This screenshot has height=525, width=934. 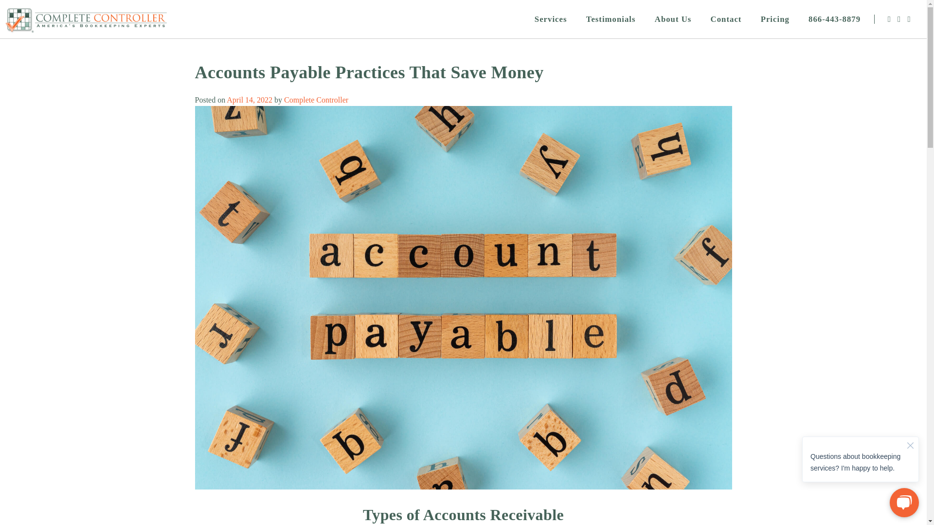 I want to click on Complete Controller, so click(x=316, y=99).